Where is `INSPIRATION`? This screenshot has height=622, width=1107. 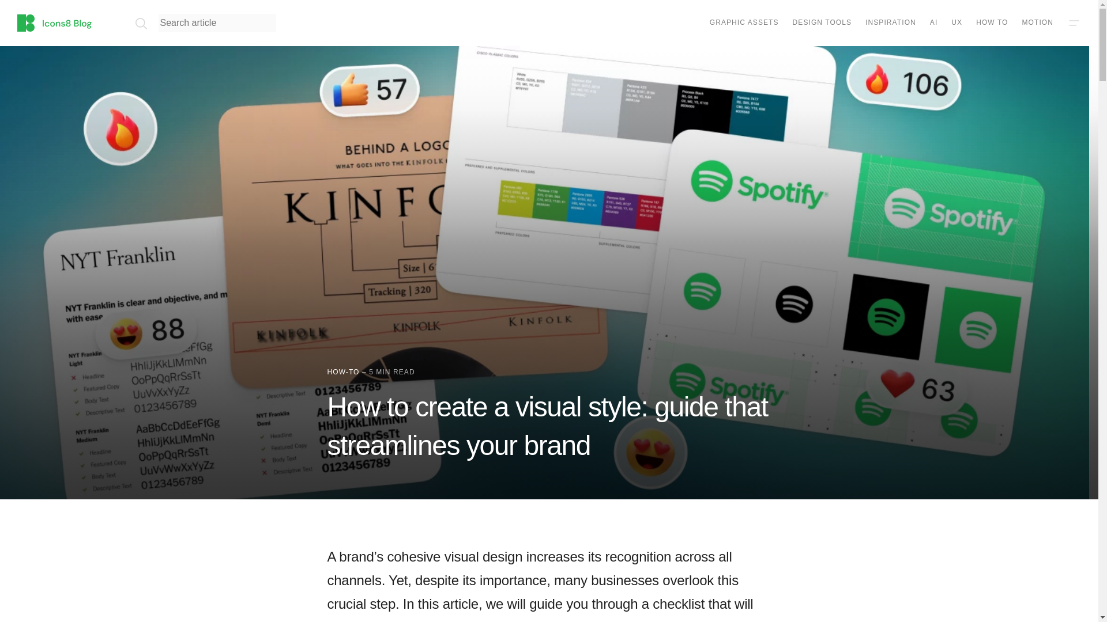 INSPIRATION is located at coordinates (891, 22).